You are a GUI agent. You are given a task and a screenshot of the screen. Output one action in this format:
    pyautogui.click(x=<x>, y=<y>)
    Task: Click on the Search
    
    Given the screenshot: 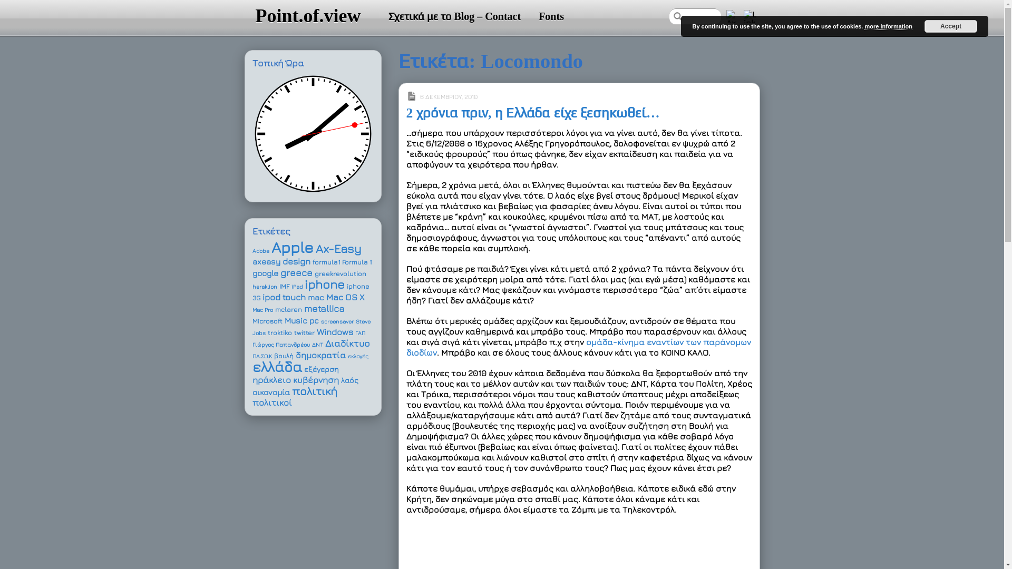 What is the action you would take?
    pyautogui.click(x=695, y=16)
    